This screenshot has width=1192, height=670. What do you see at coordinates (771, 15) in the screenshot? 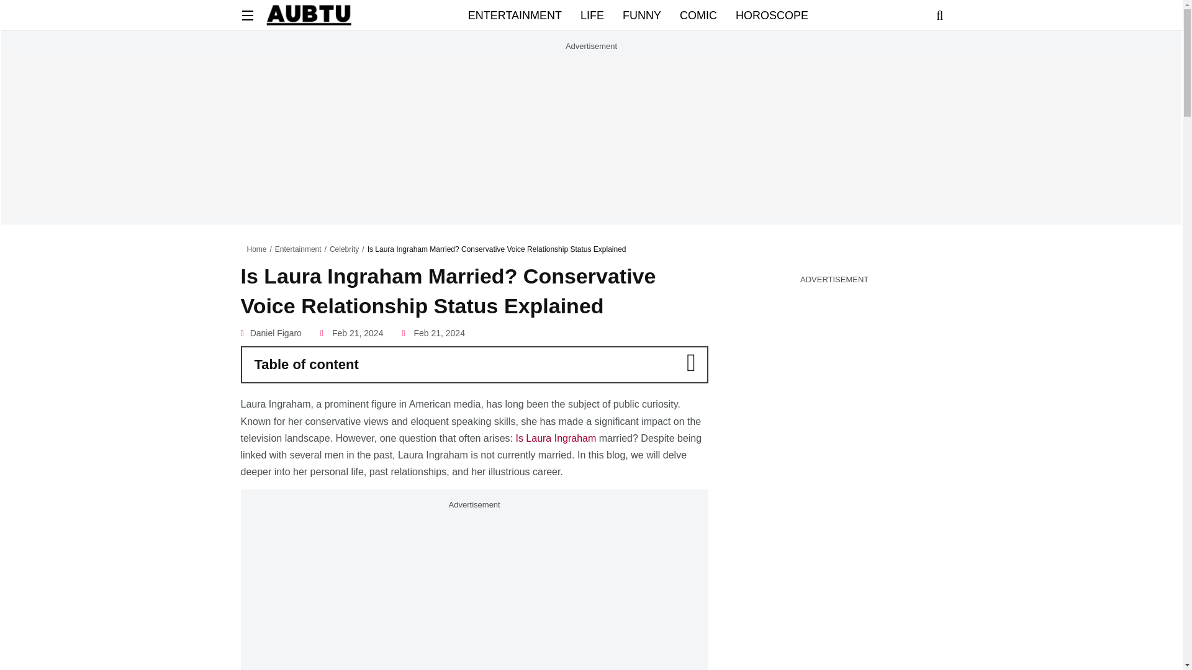
I see `HOROSCOPE` at bounding box center [771, 15].